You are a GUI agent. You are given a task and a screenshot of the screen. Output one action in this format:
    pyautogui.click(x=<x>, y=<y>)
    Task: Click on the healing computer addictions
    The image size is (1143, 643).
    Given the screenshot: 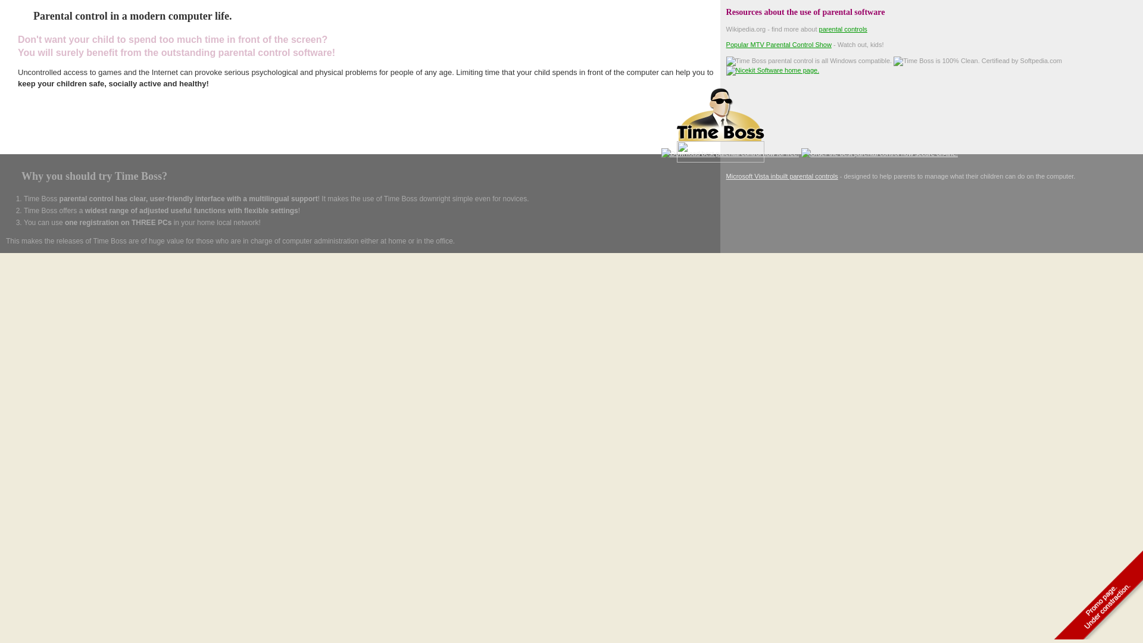 What is the action you would take?
    pyautogui.click(x=181, y=131)
    